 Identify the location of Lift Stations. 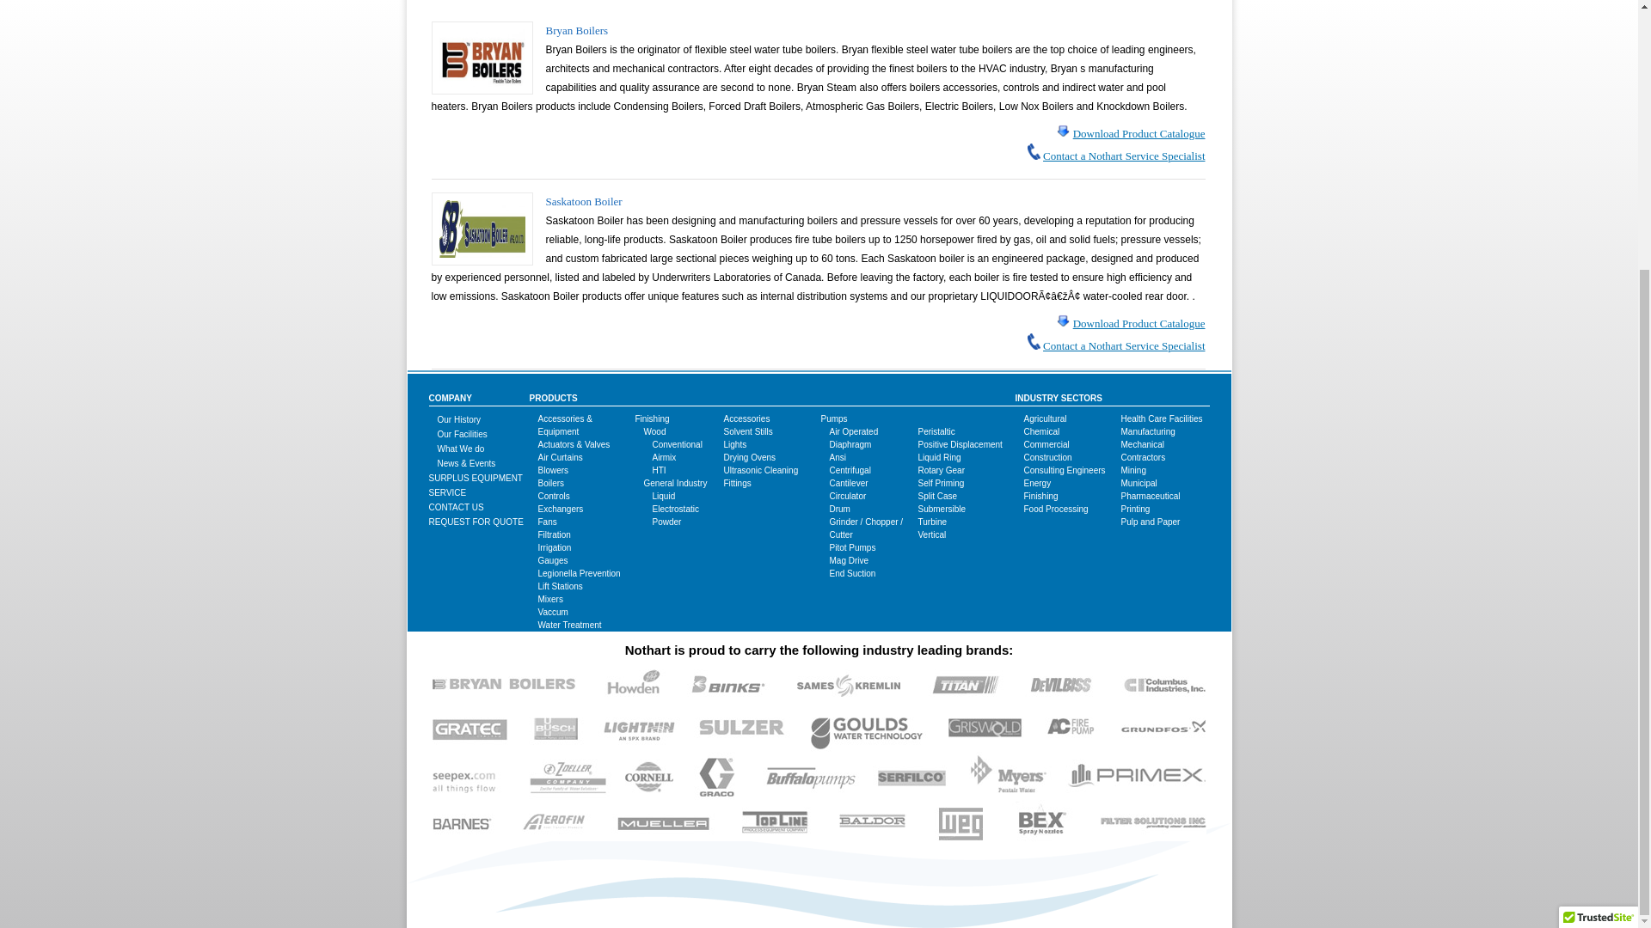
(560, 586).